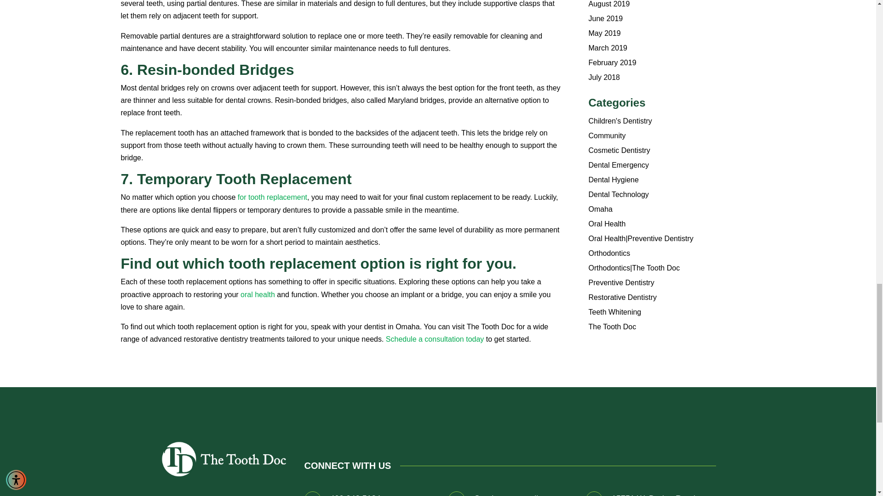  Describe the element at coordinates (258, 294) in the screenshot. I see `oral health` at that location.